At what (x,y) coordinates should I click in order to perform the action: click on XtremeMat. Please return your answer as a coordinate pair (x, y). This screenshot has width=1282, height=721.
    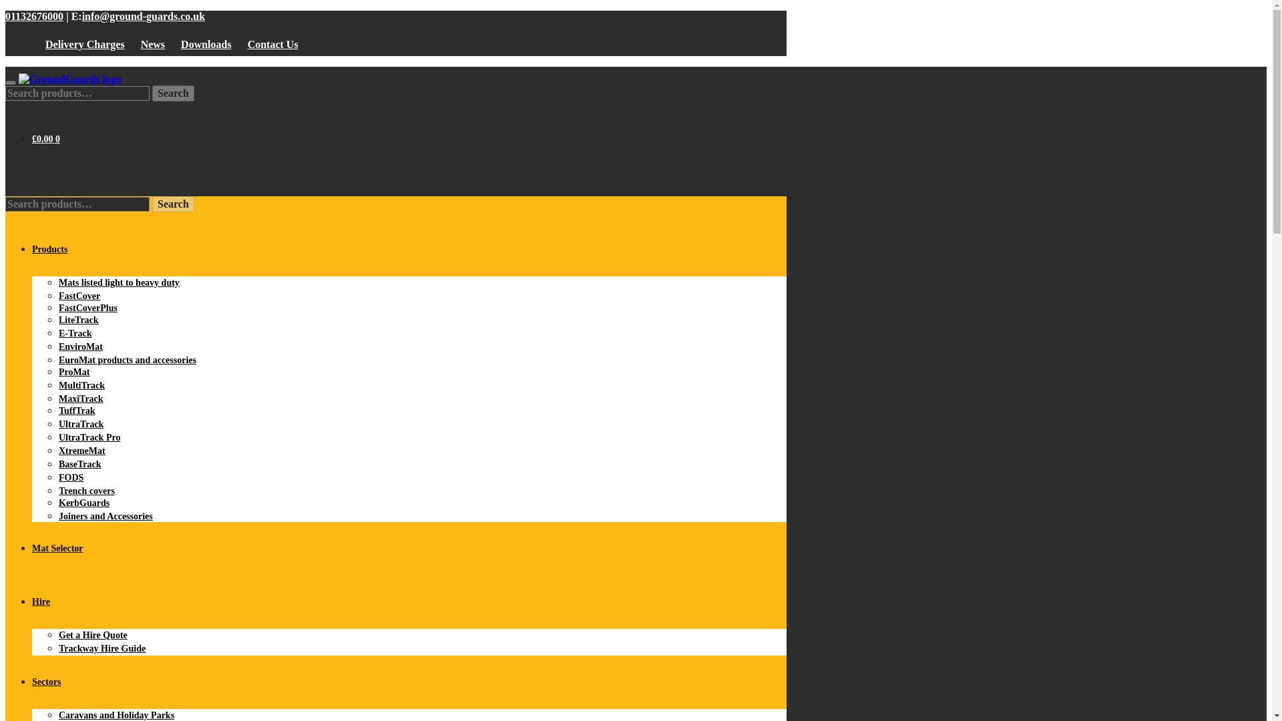
    Looking at the image, I should click on (81, 451).